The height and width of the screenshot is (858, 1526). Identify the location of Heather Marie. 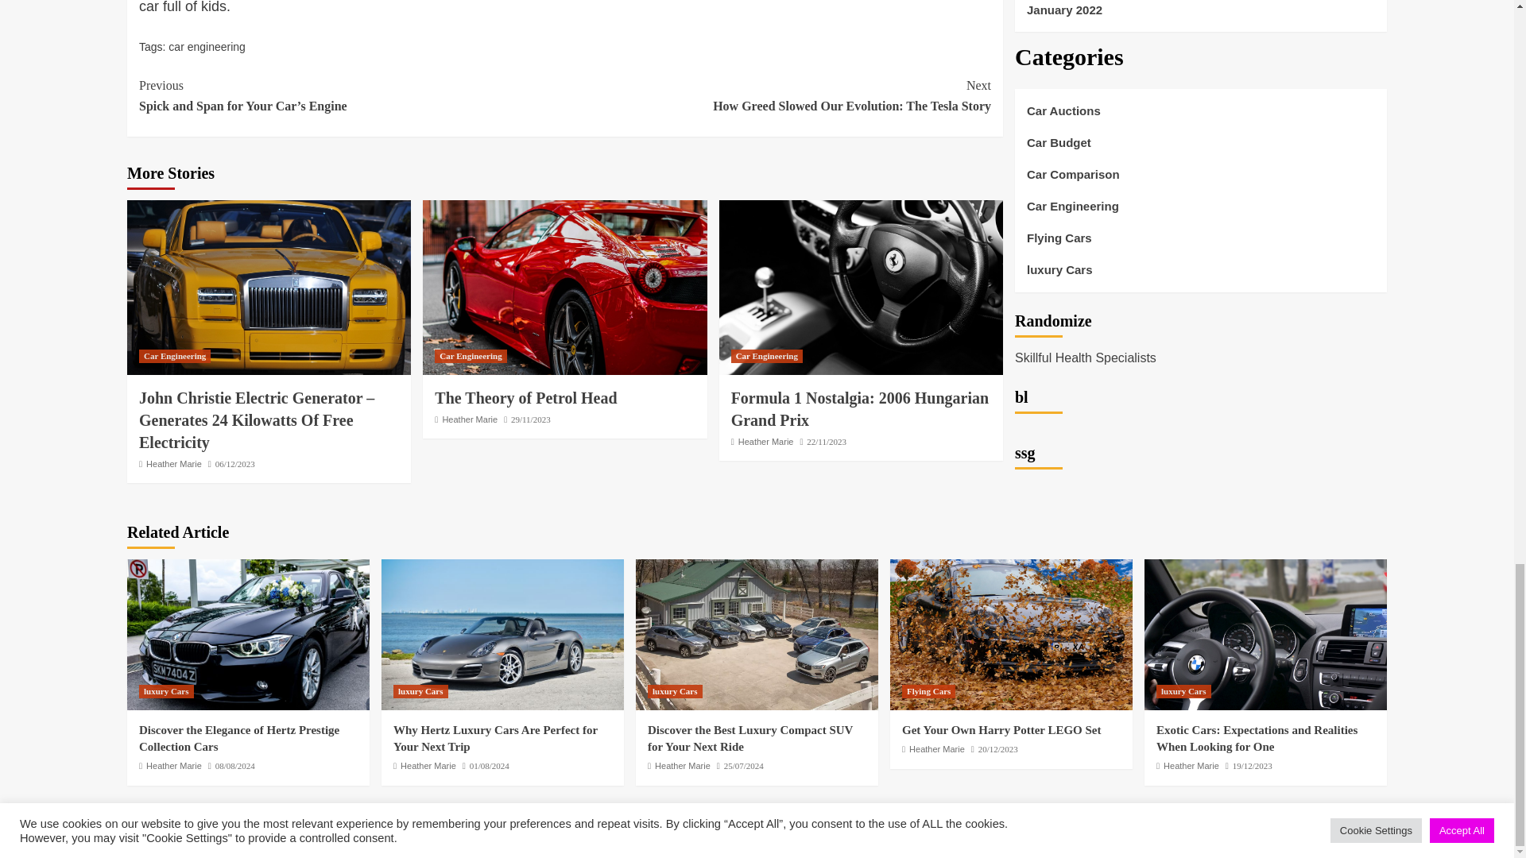
(173, 463).